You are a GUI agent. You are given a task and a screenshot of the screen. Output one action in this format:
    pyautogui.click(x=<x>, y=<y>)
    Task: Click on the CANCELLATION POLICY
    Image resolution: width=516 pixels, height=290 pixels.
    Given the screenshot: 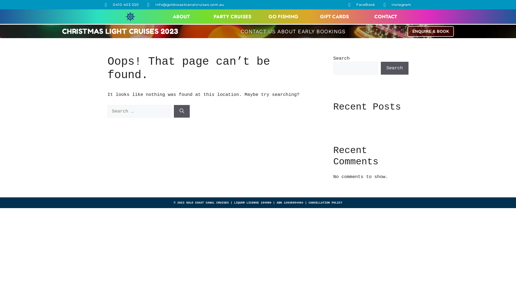 What is the action you would take?
    pyautogui.click(x=325, y=203)
    